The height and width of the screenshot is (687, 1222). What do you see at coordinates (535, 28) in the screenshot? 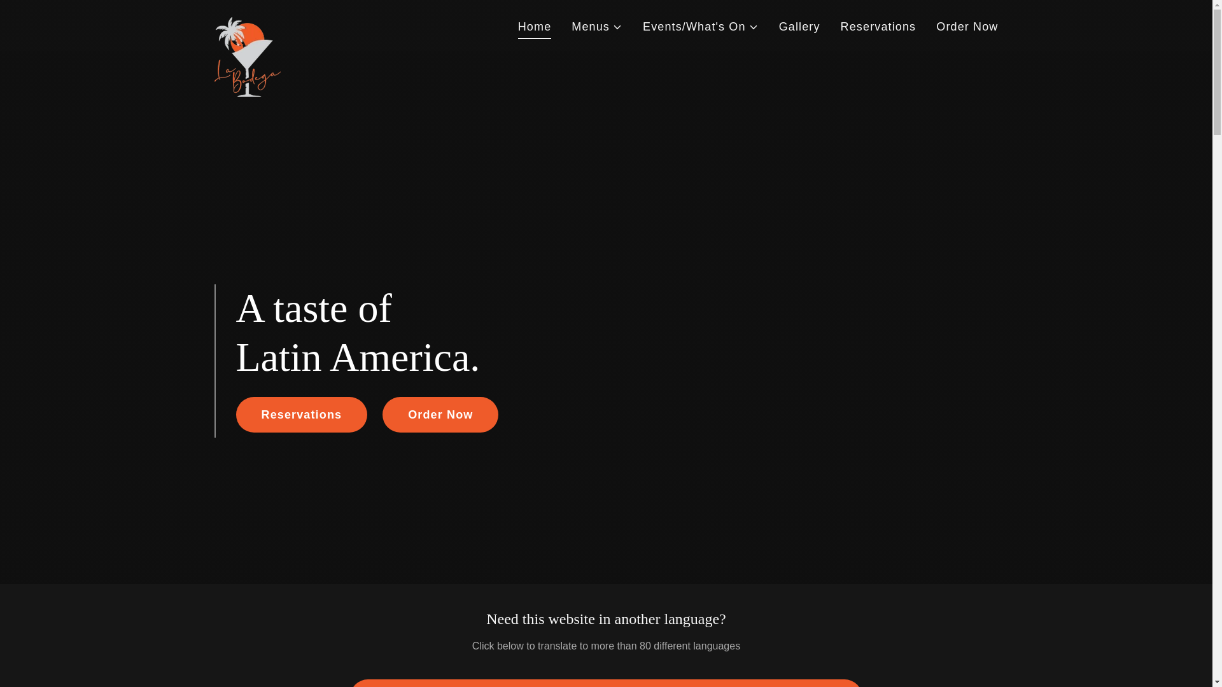
I see `Home` at bounding box center [535, 28].